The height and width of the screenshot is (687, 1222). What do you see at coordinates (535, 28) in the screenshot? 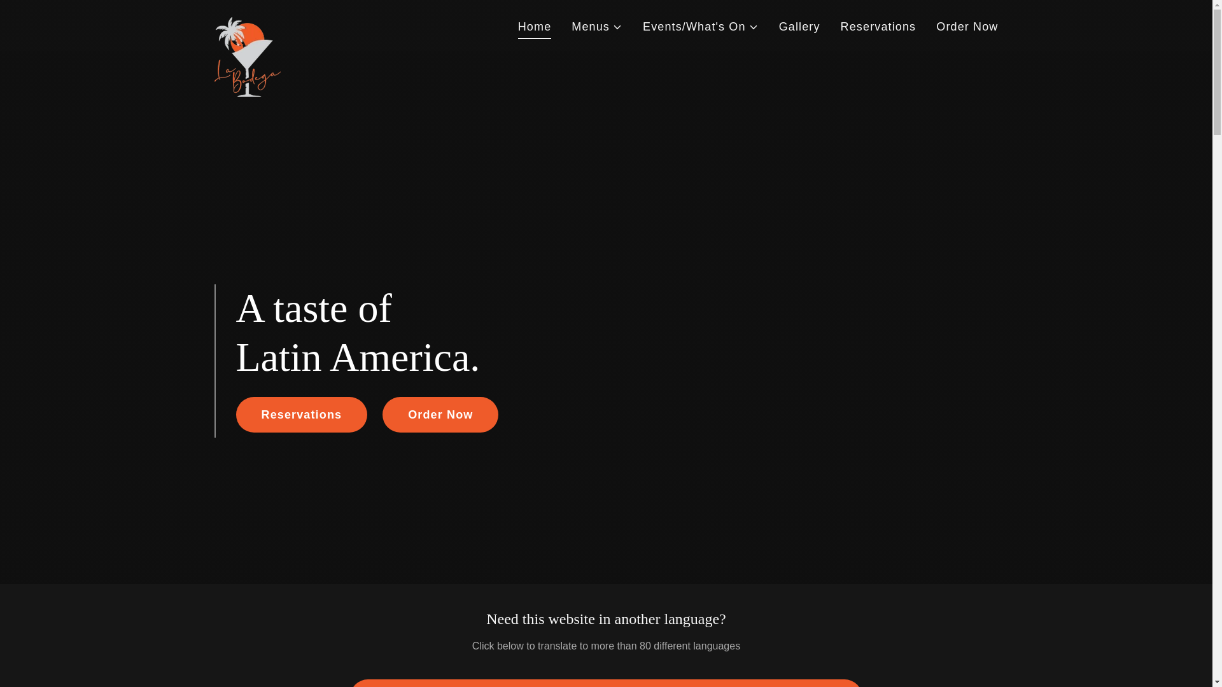
I see `Home` at bounding box center [535, 28].